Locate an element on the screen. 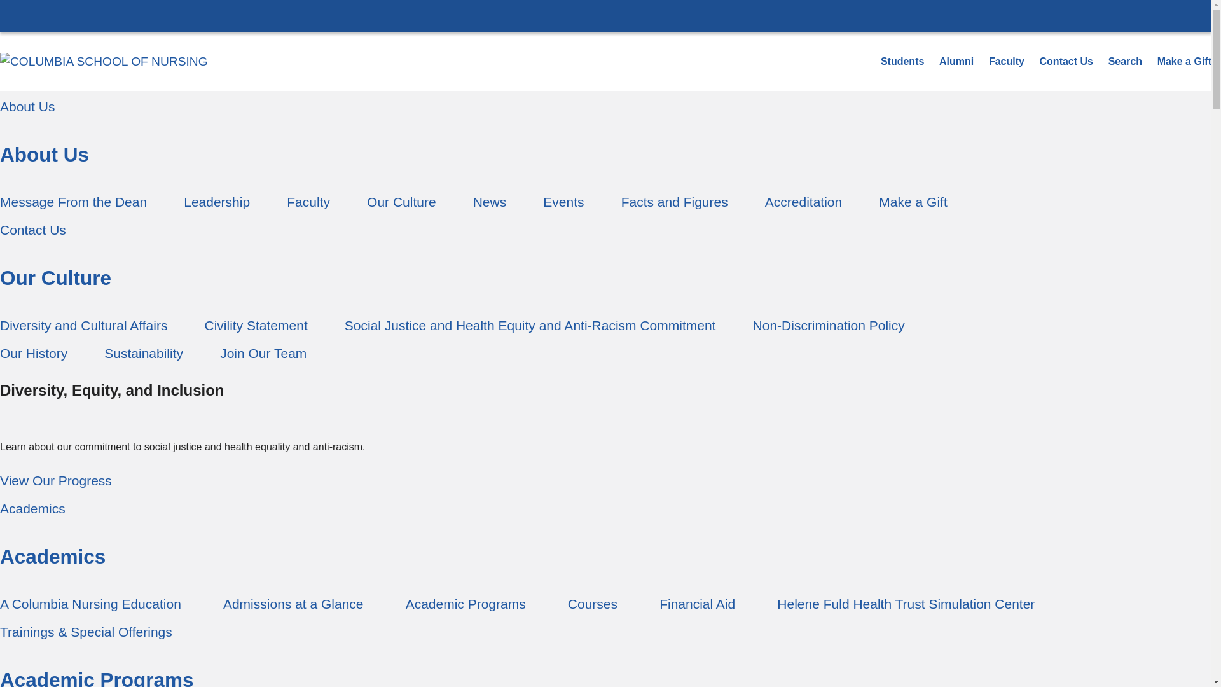  Academics is located at coordinates (584, 555).